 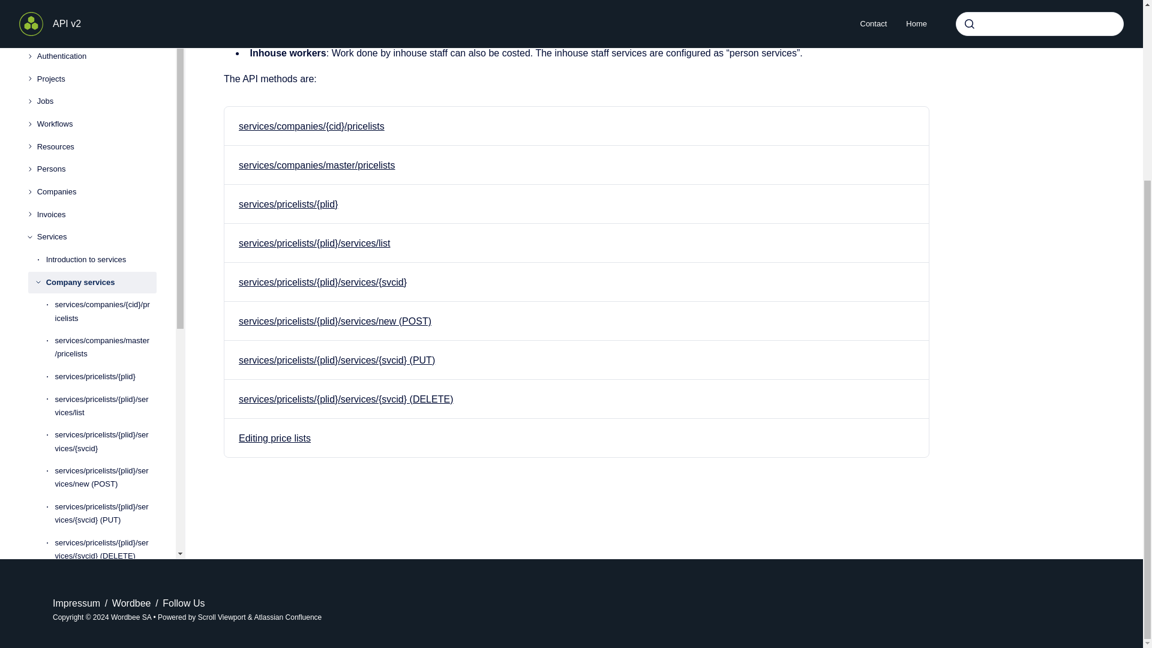 I want to click on Editing price lists, so click(x=275, y=438).